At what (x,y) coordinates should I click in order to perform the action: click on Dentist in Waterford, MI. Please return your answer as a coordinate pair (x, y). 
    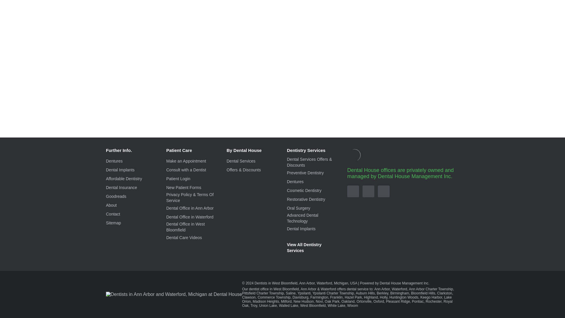
    Looking at the image, I should click on (399, 289).